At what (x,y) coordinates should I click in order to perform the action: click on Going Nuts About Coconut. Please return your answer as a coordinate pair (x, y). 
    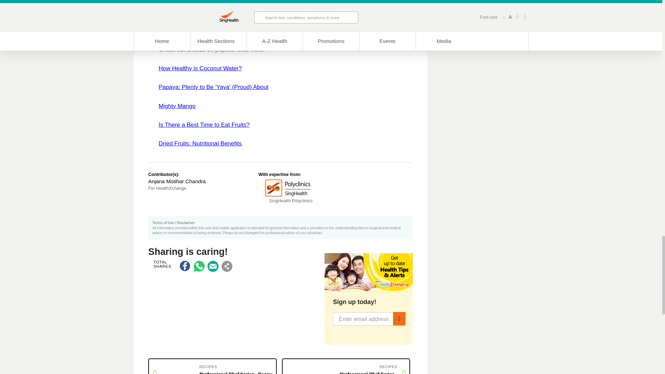
    Looking at the image, I should click on (200, 68).